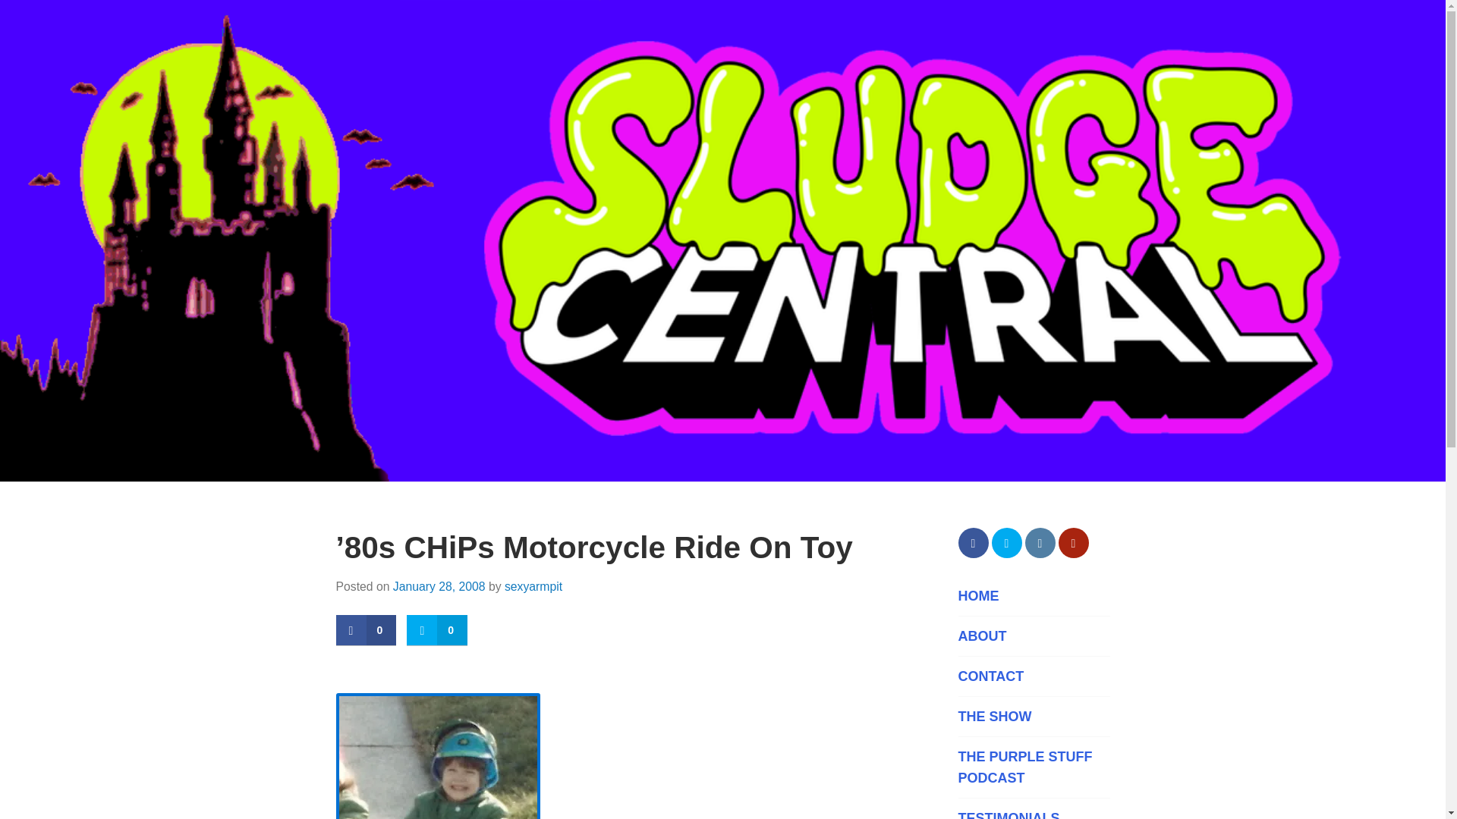 Image resolution: width=1457 pixels, height=819 pixels. I want to click on Search, so click(49, 18).